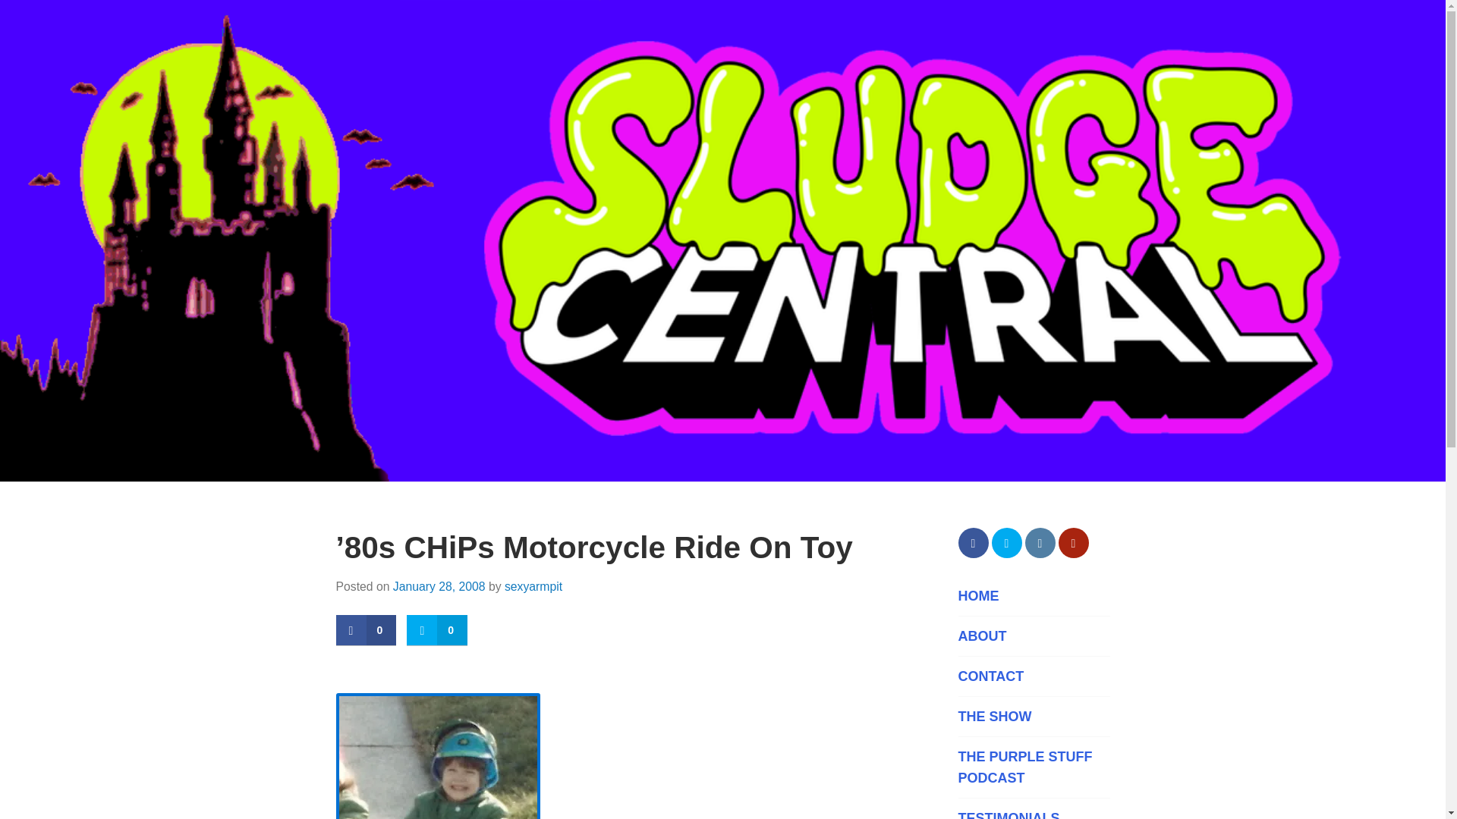 Image resolution: width=1457 pixels, height=819 pixels. I want to click on Search, so click(49, 18).